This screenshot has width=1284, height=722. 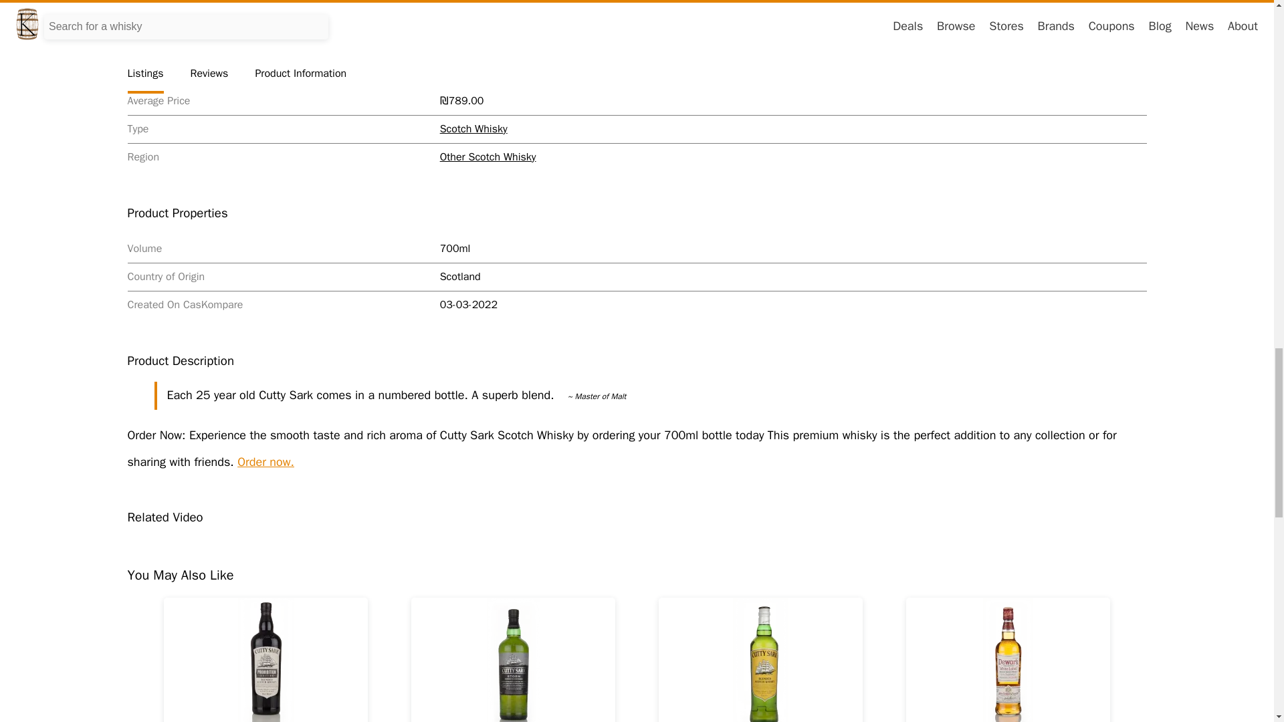 I want to click on Cutty Sark Prohibition Edition Blended Scotch Whisky, so click(x=265, y=660).